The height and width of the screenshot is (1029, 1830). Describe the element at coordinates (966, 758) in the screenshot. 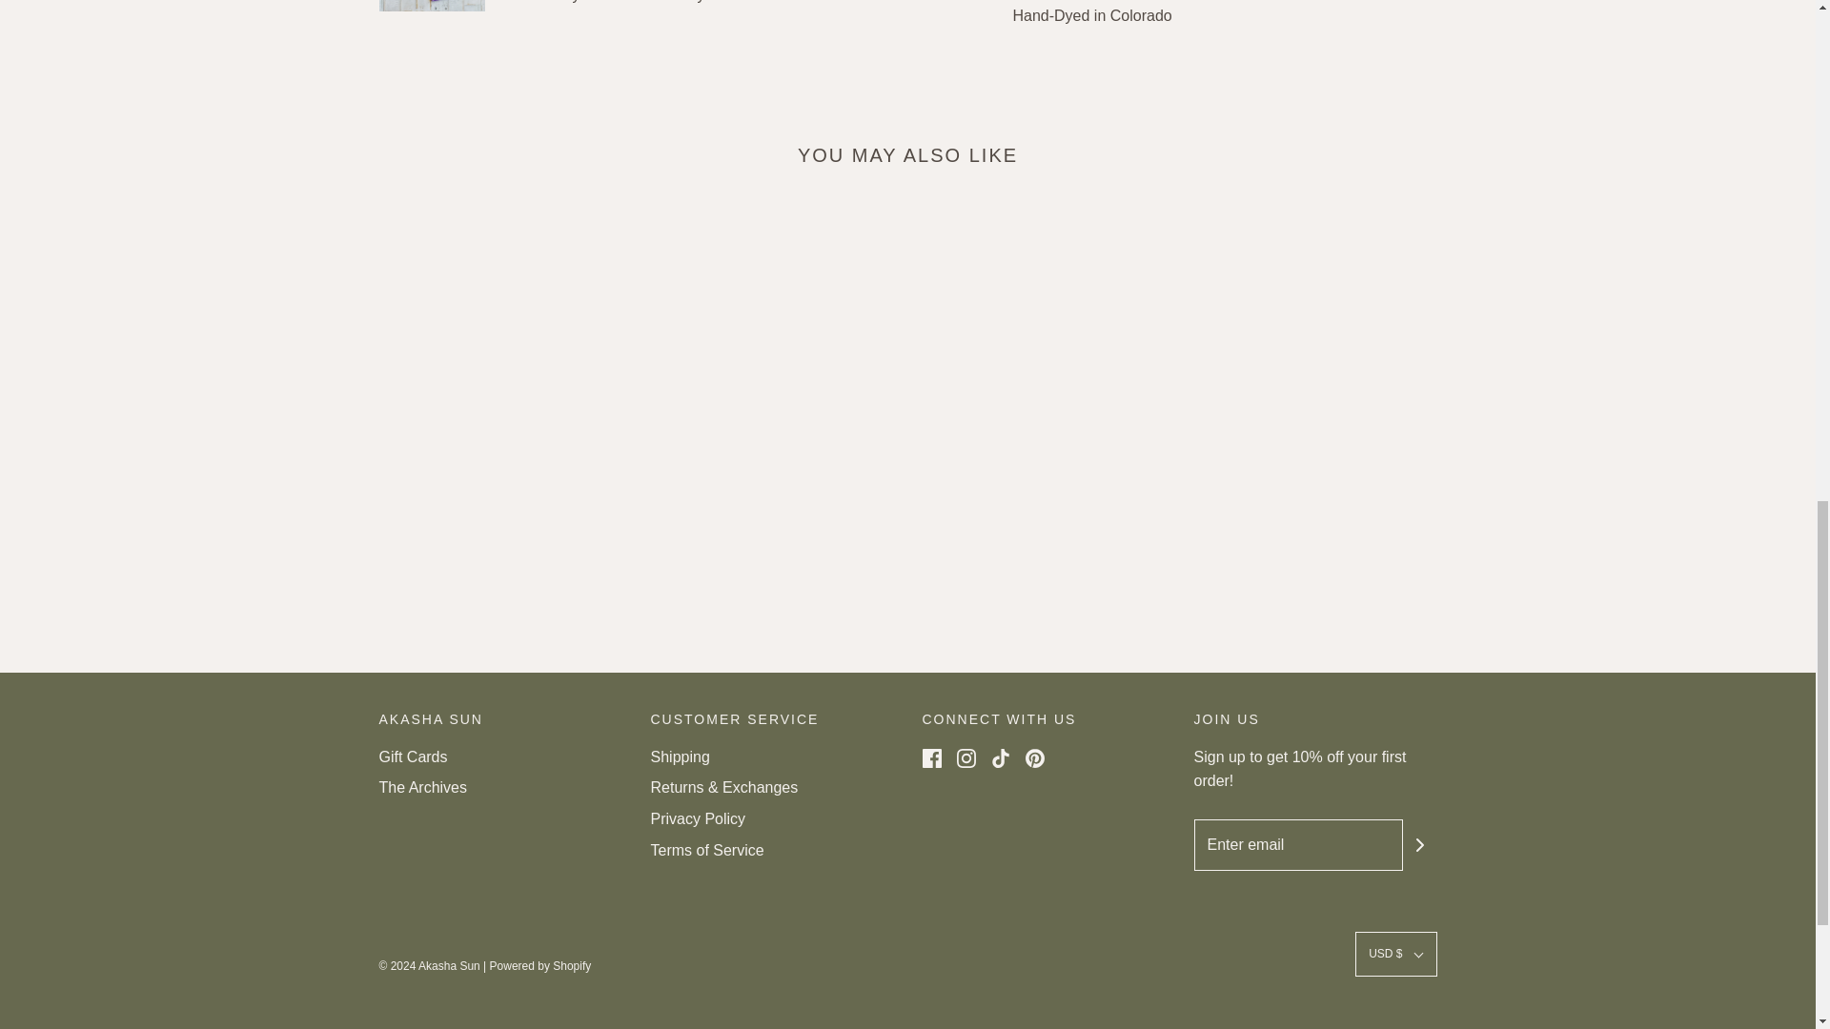

I see `Instagram icon` at that location.